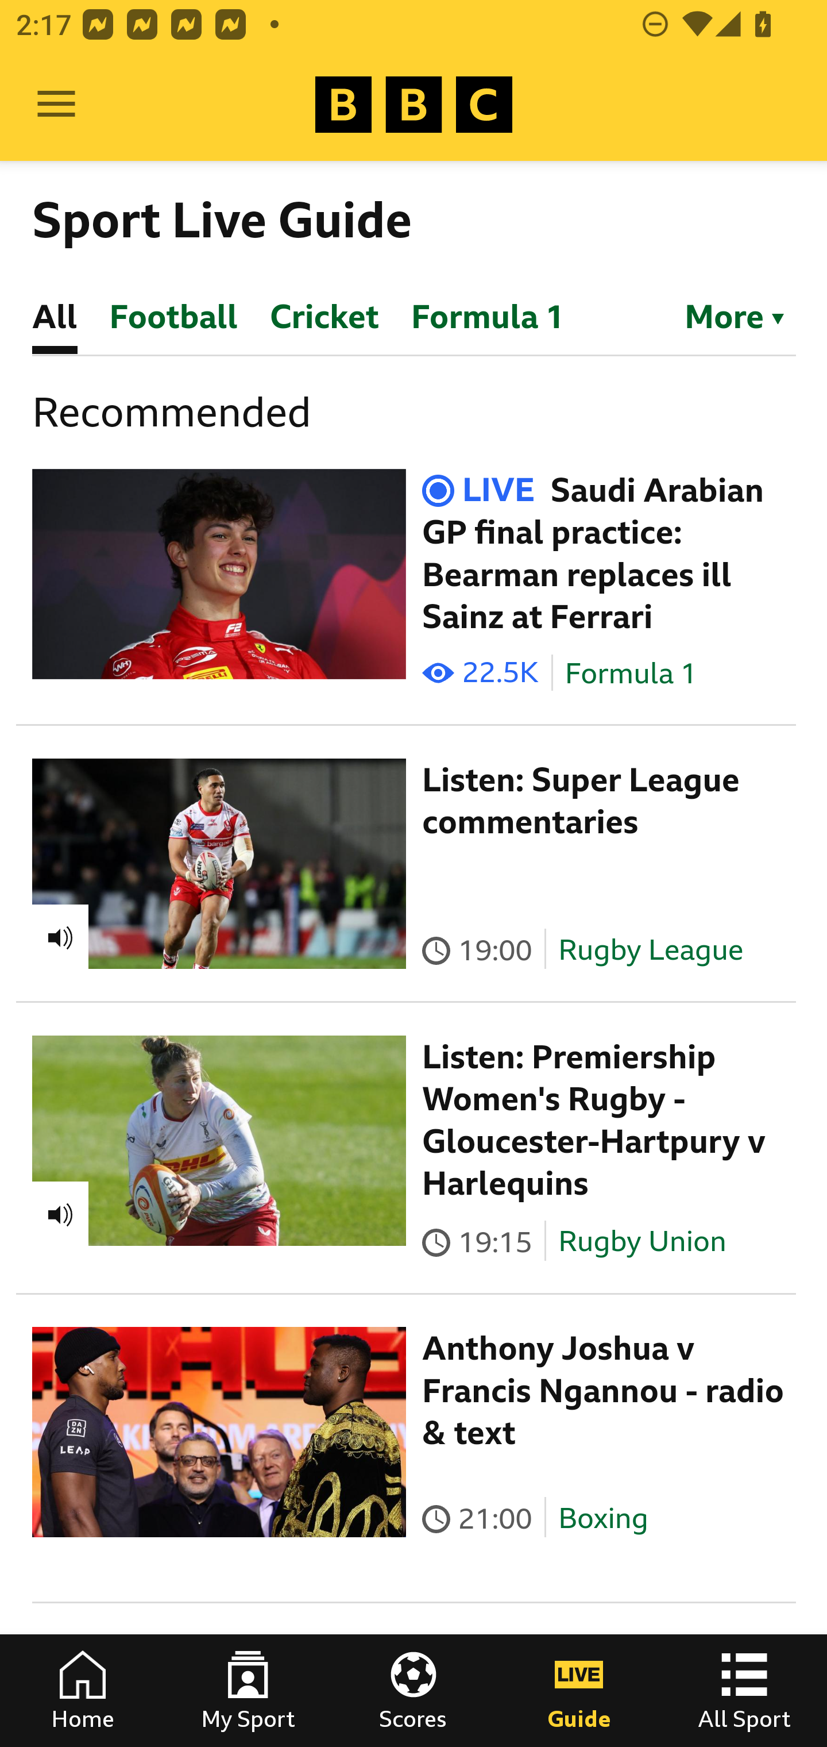 Image resolution: width=827 pixels, height=1747 pixels. What do you see at coordinates (651, 949) in the screenshot?
I see `Rugby League` at bounding box center [651, 949].